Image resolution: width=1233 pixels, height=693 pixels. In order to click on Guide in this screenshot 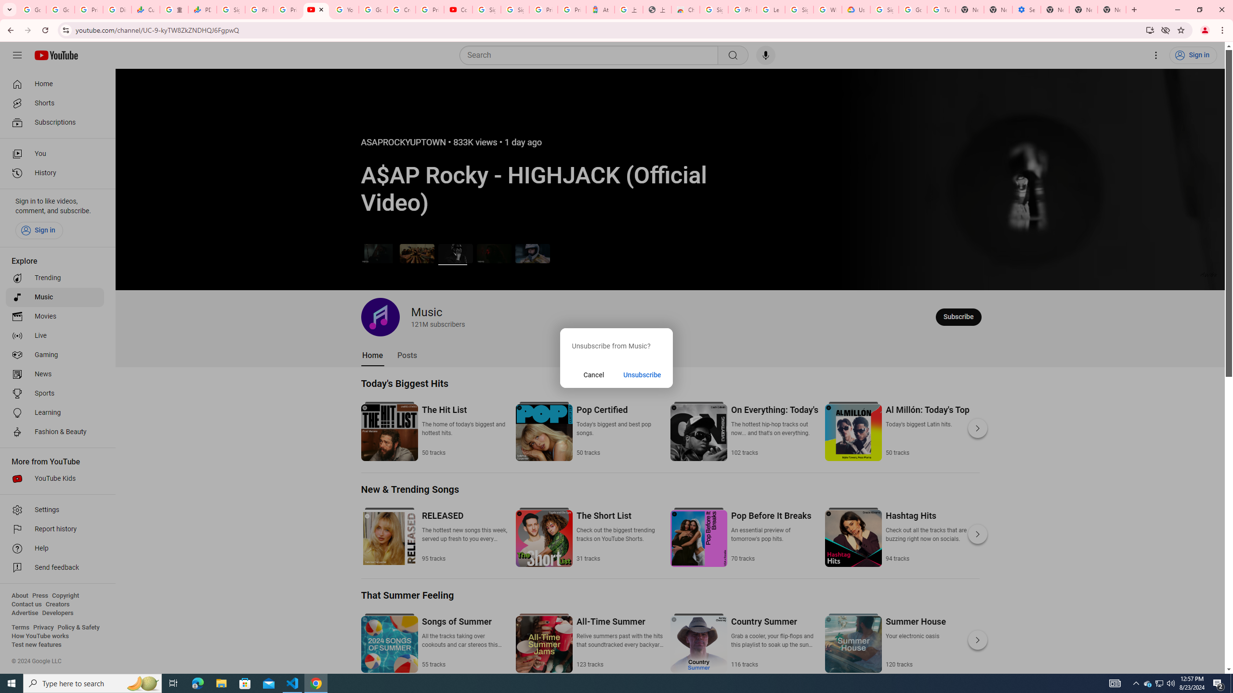, I will do `click(17, 55)`.